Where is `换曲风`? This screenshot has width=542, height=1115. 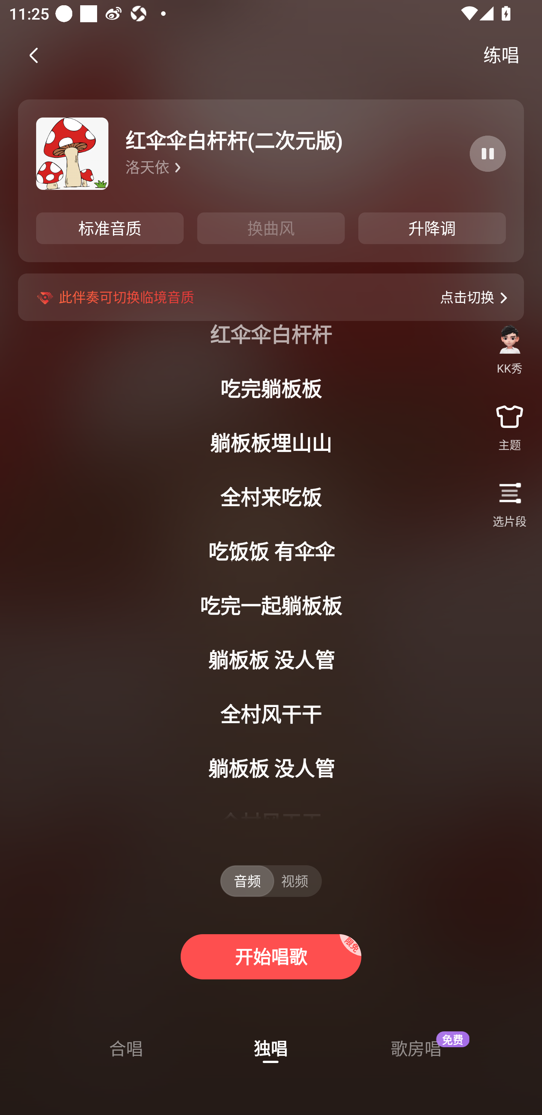 换曲风 is located at coordinates (271, 228).